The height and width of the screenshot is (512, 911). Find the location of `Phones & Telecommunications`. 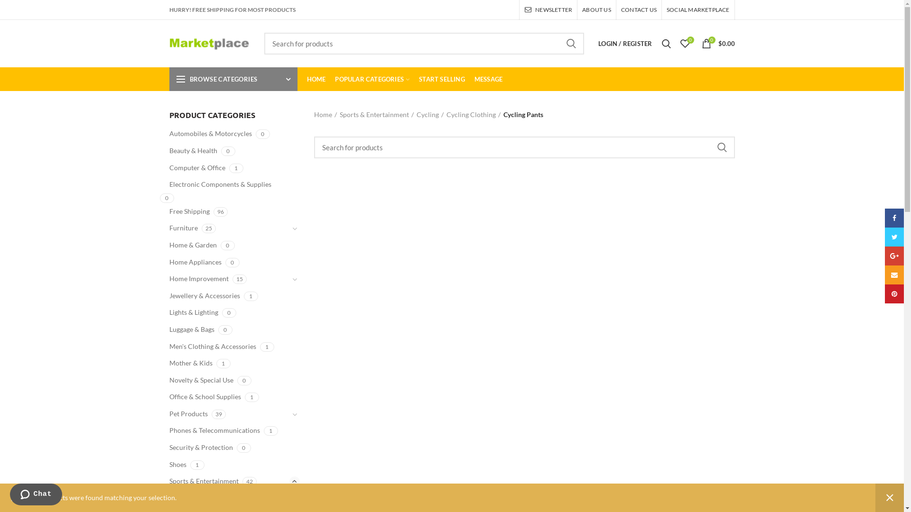

Phones & Telecommunications is located at coordinates (220, 430).